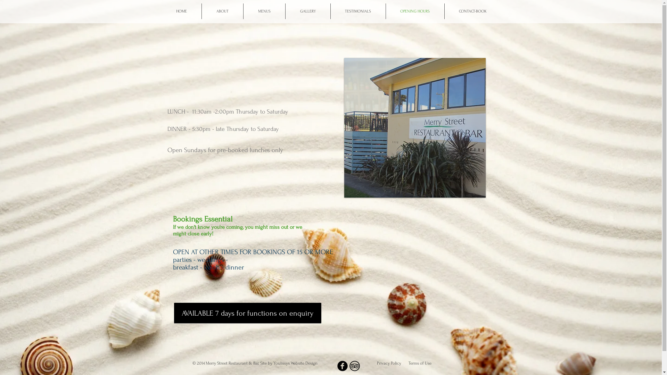  What do you see at coordinates (420, 363) in the screenshot?
I see `Terms of Use` at bounding box center [420, 363].